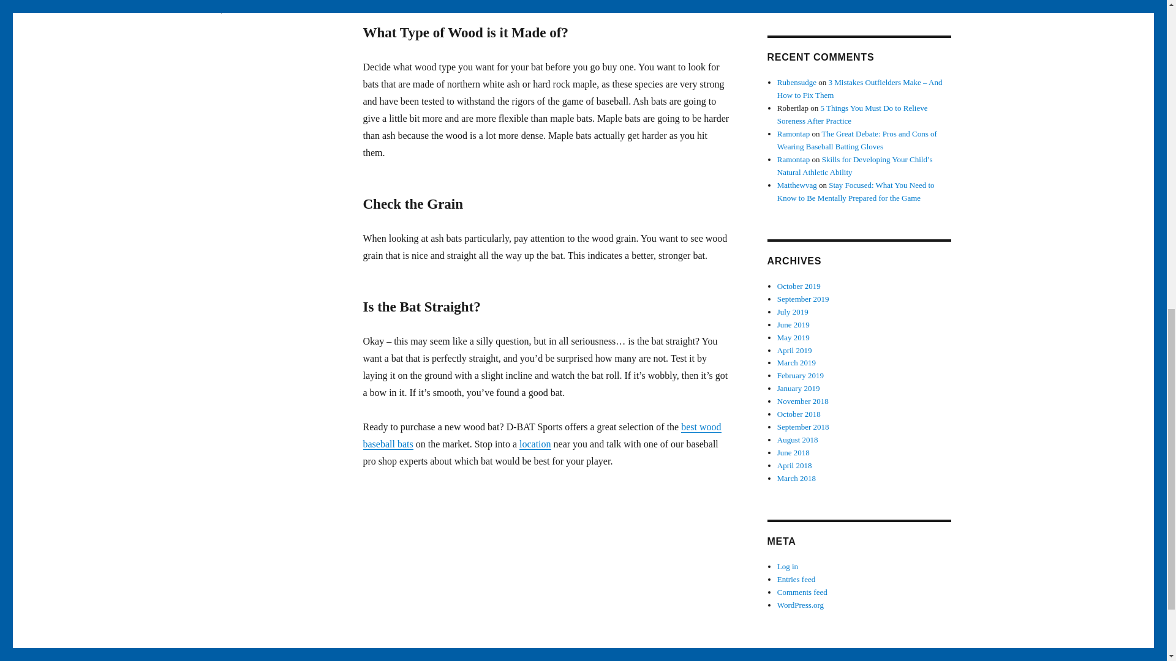 The image size is (1176, 661). I want to click on Rubensudge, so click(803, 299).